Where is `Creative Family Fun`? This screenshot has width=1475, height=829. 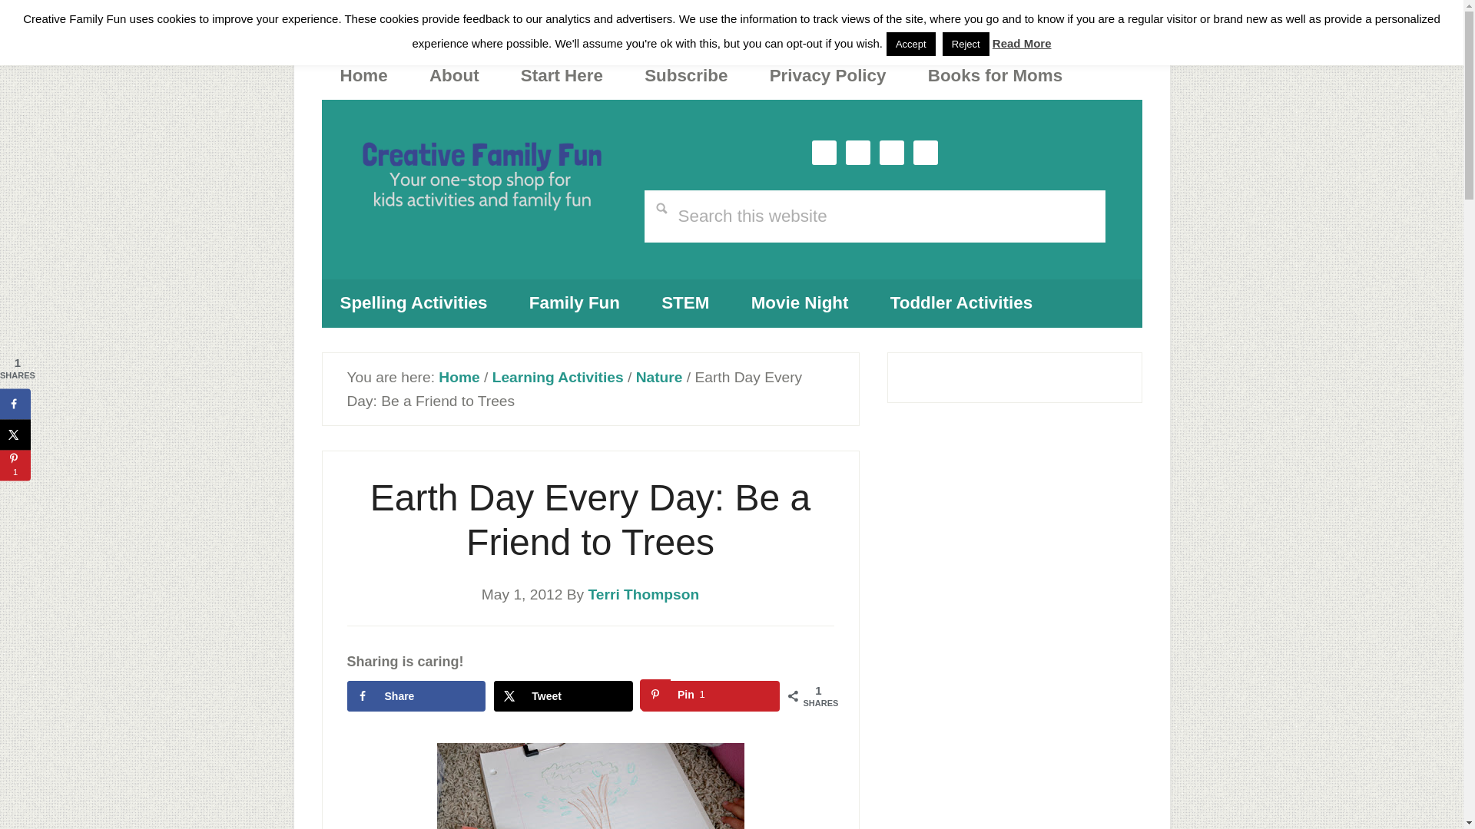
Creative Family Fun is located at coordinates (711, 695).